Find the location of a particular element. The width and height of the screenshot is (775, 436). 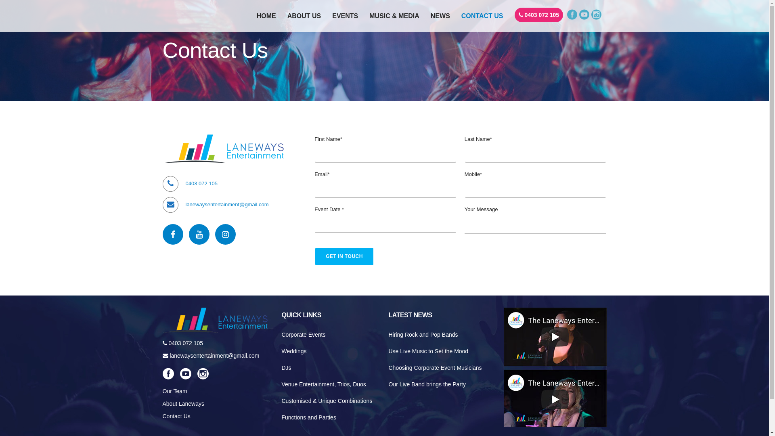

EVENTS is located at coordinates (345, 16).